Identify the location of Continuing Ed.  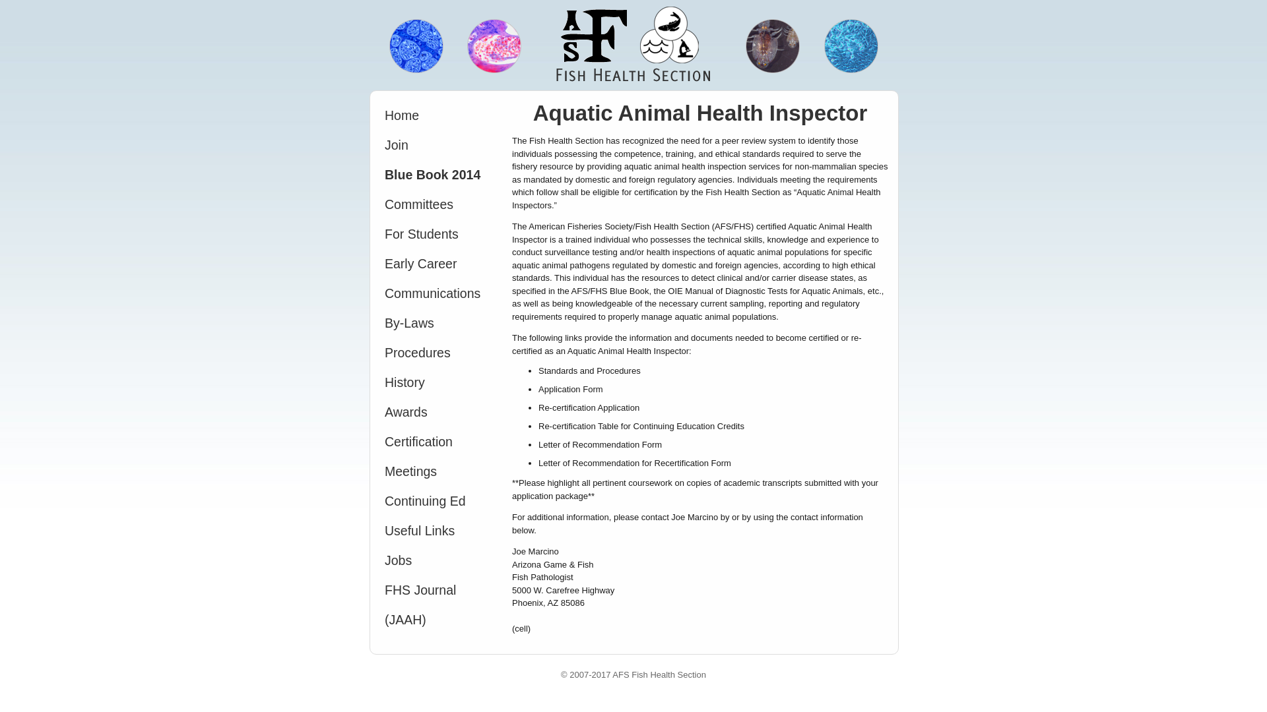
(438, 501).